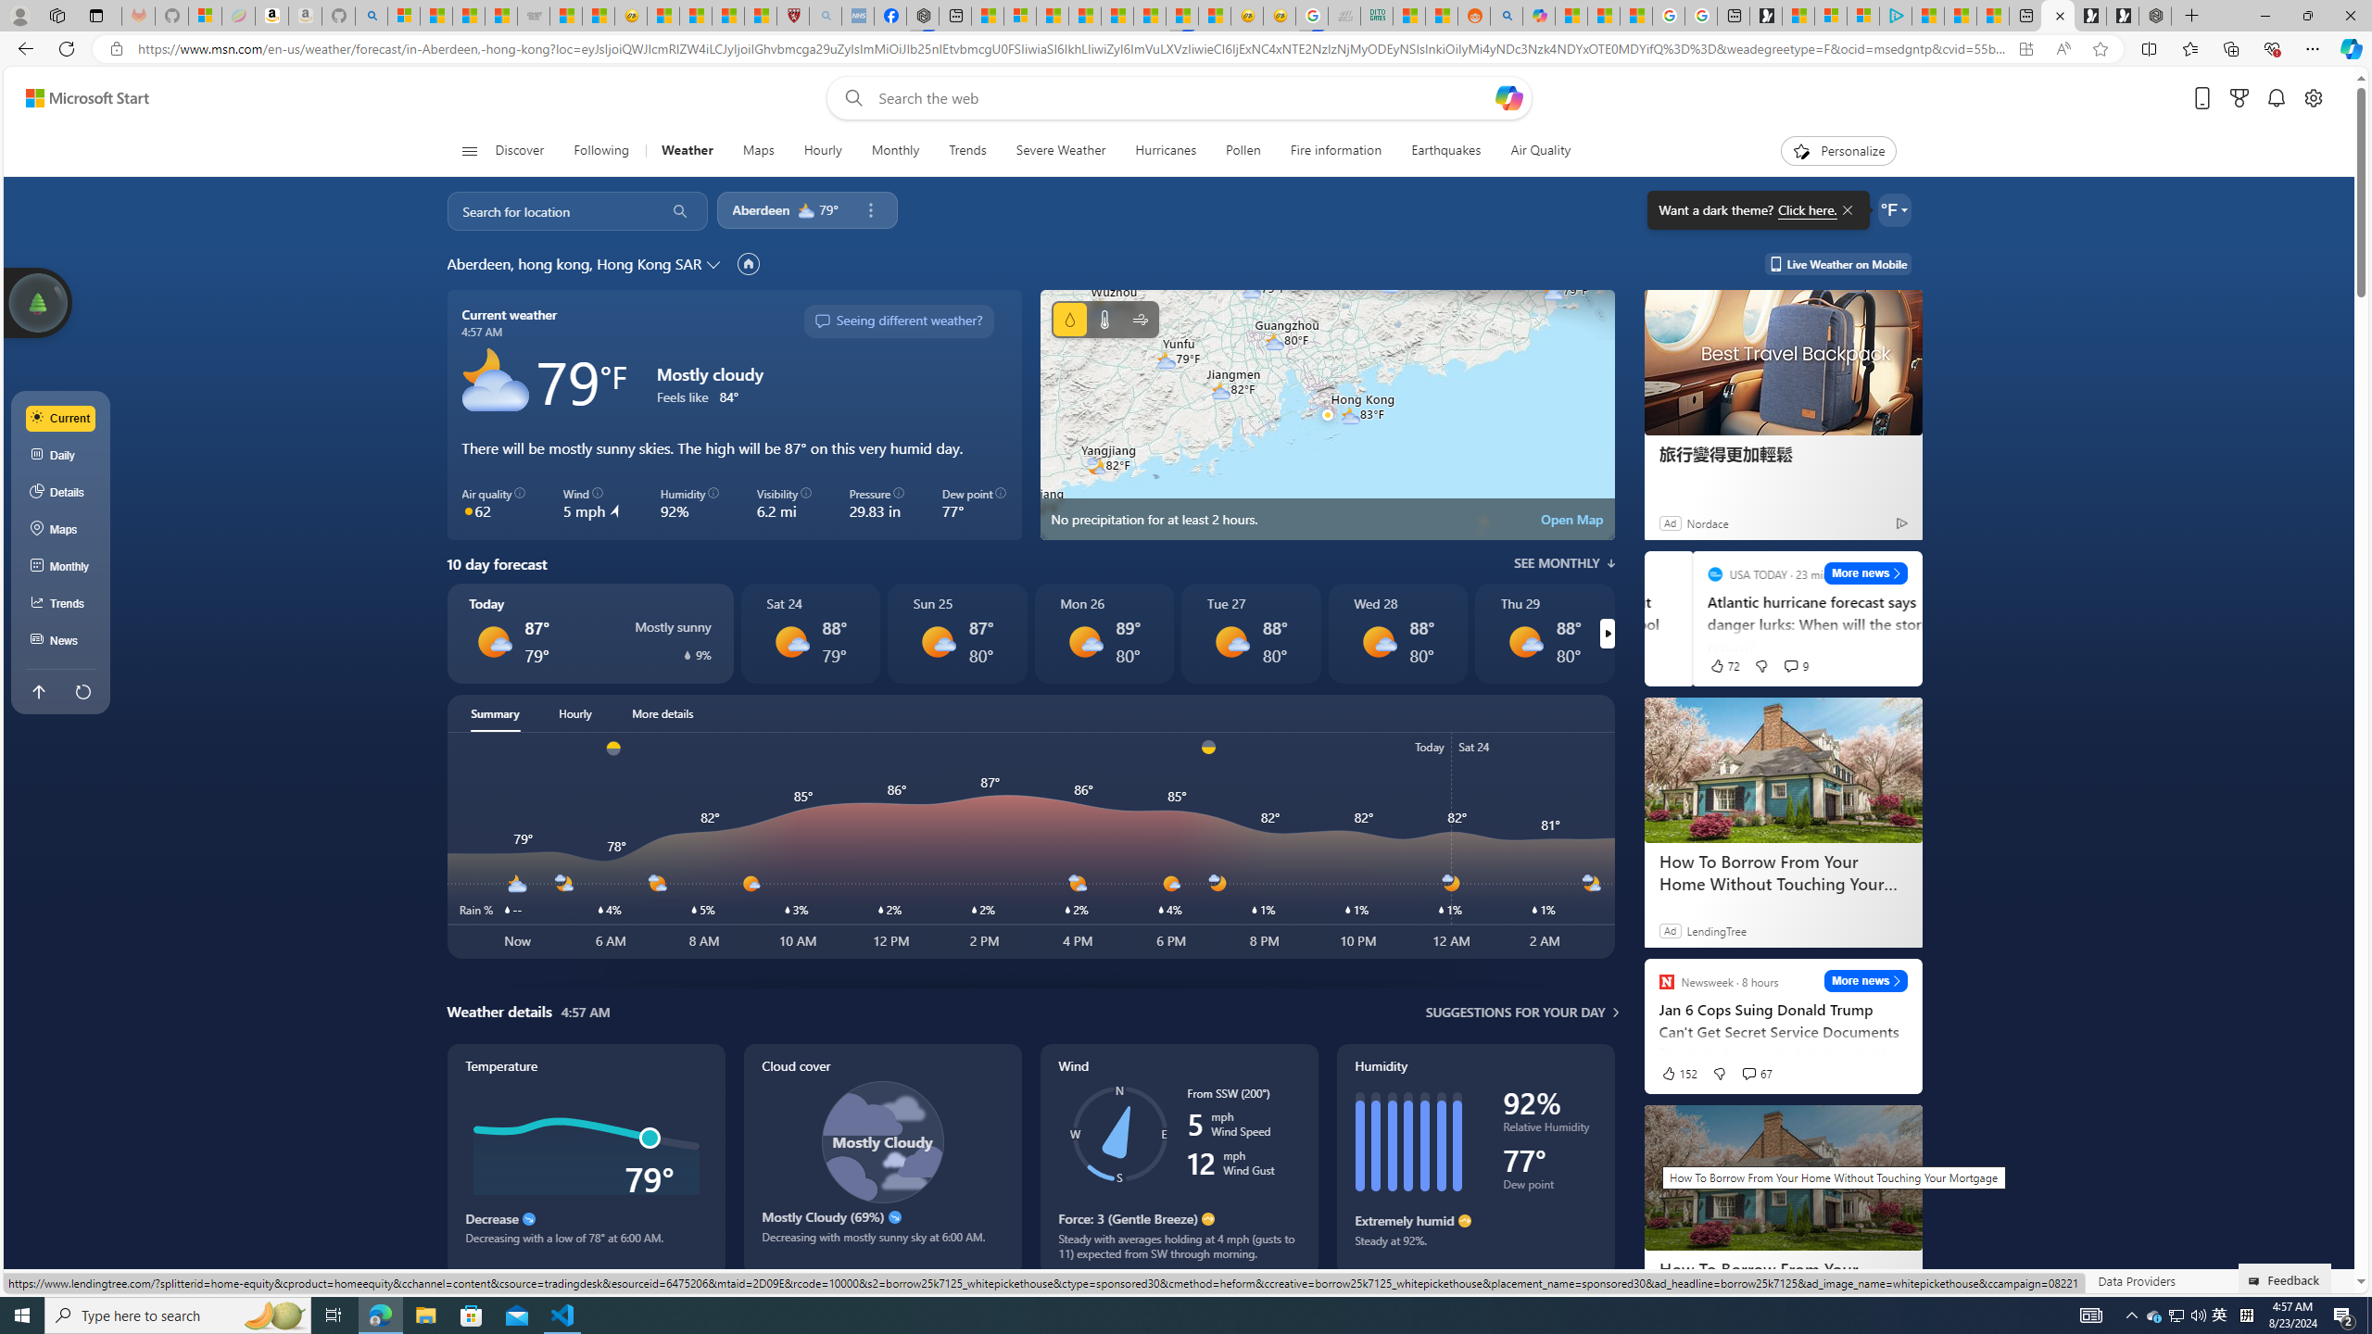  What do you see at coordinates (2257, 1281) in the screenshot?
I see `Class: feedback_link_icon-DS-EntryPoint1-1` at bounding box center [2257, 1281].